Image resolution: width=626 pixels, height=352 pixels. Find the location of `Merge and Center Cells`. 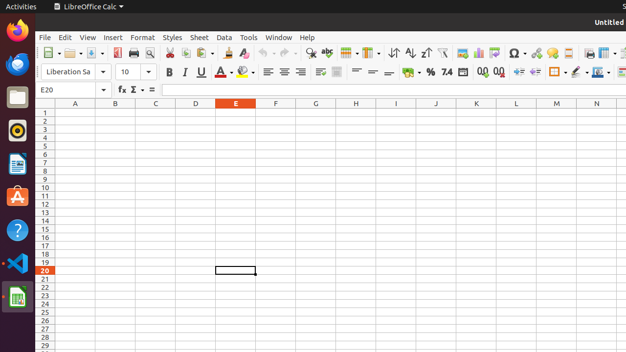

Merge and Center Cells is located at coordinates (336, 72).